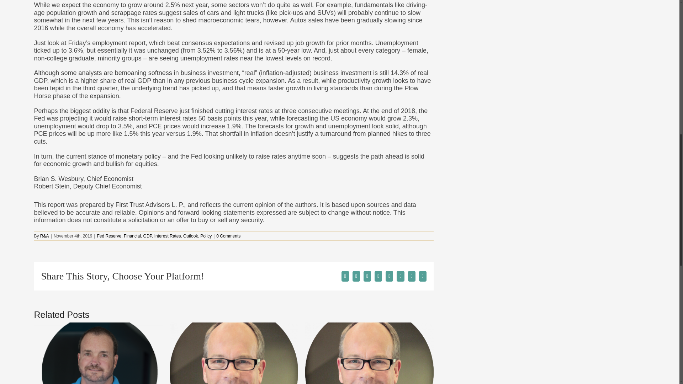 The height and width of the screenshot is (384, 683). I want to click on Twitter, so click(356, 276).